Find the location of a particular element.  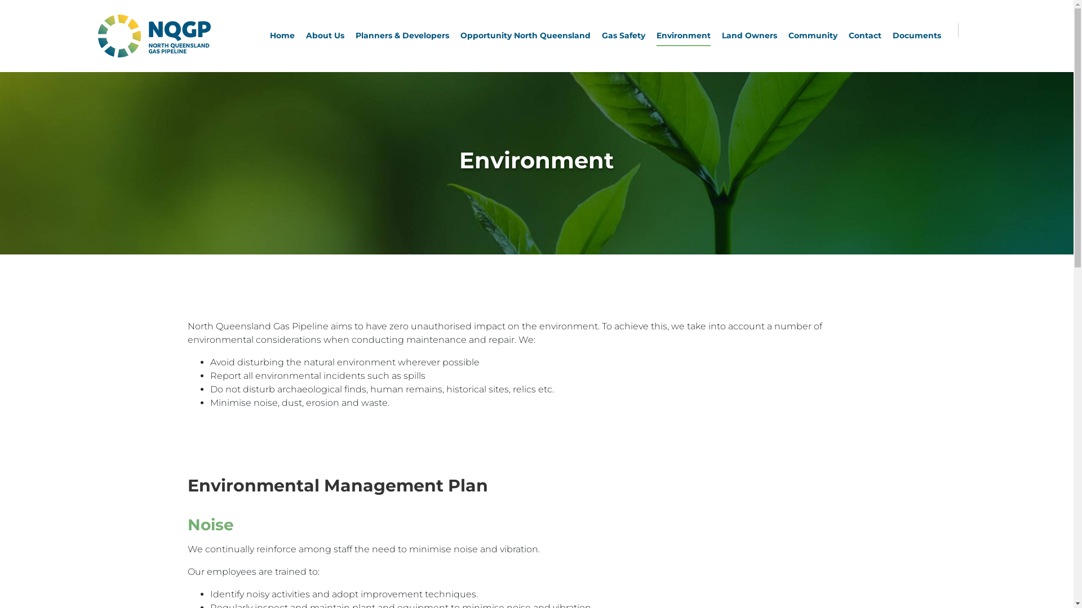

Planners & Developers is located at coordinates (402, 36).